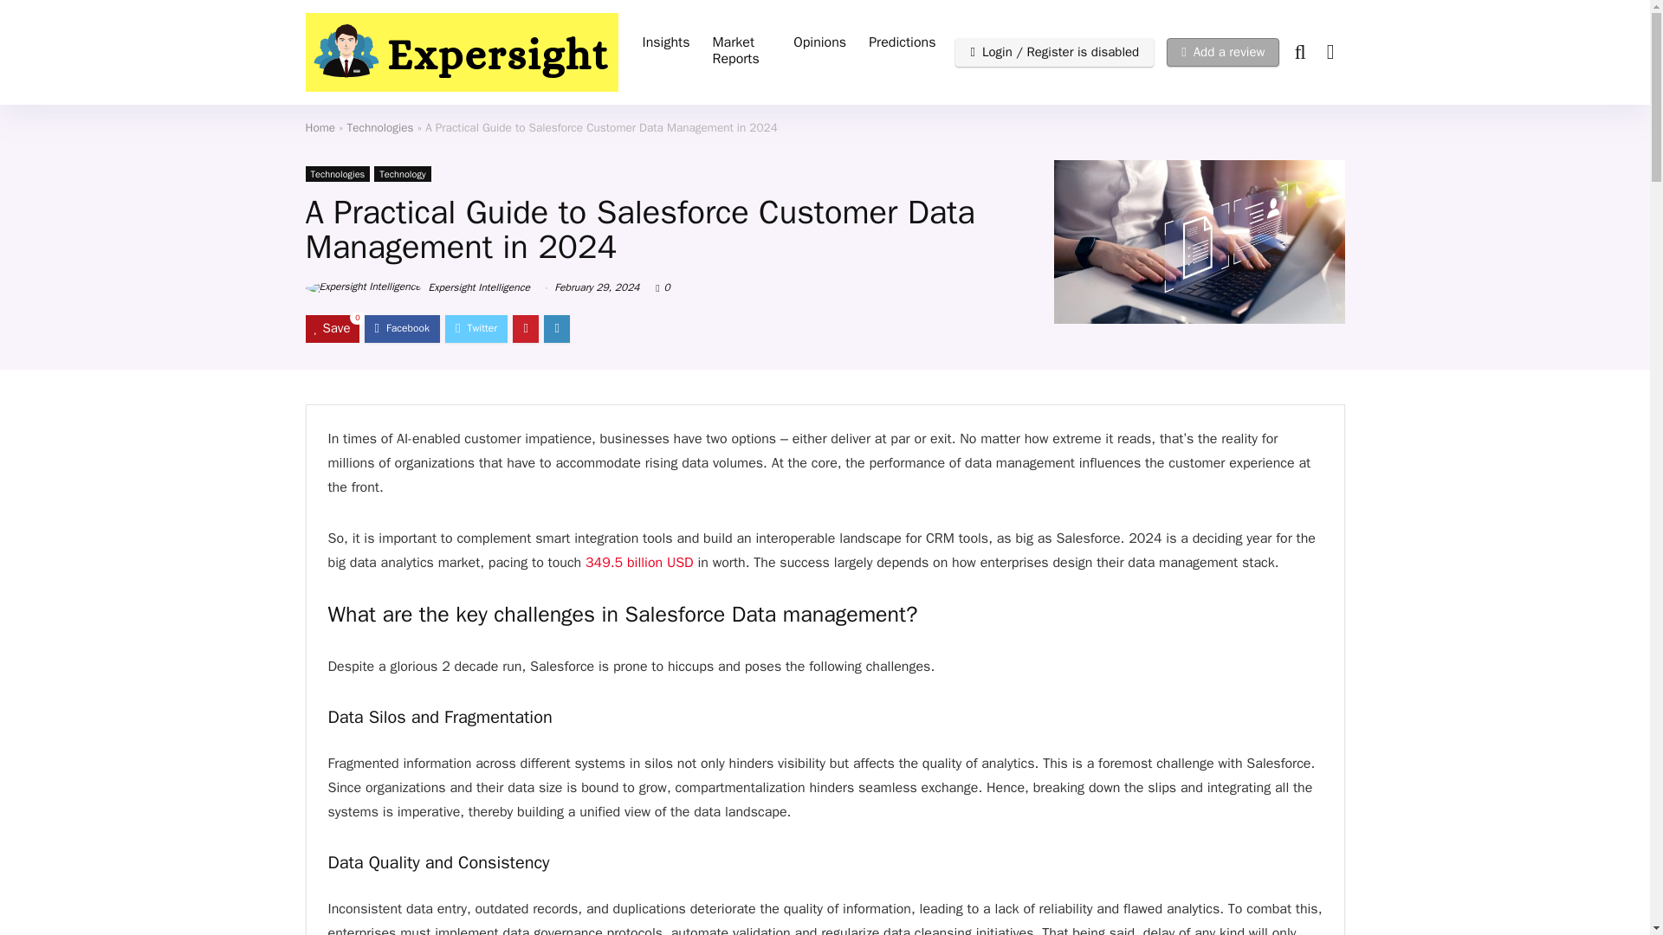  What do you see at coordinates (741, 52) in the screenshot?
I see `Market Reports` at bounding box center [741, 52].